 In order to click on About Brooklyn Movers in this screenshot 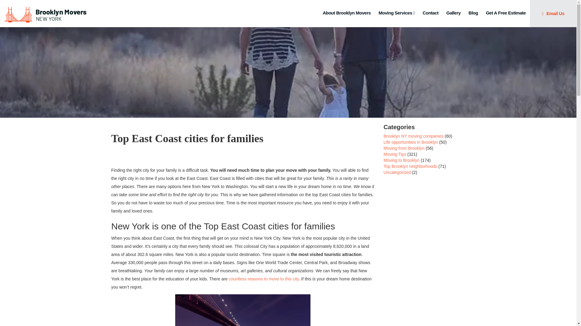, I will do `click(346, 13)`.